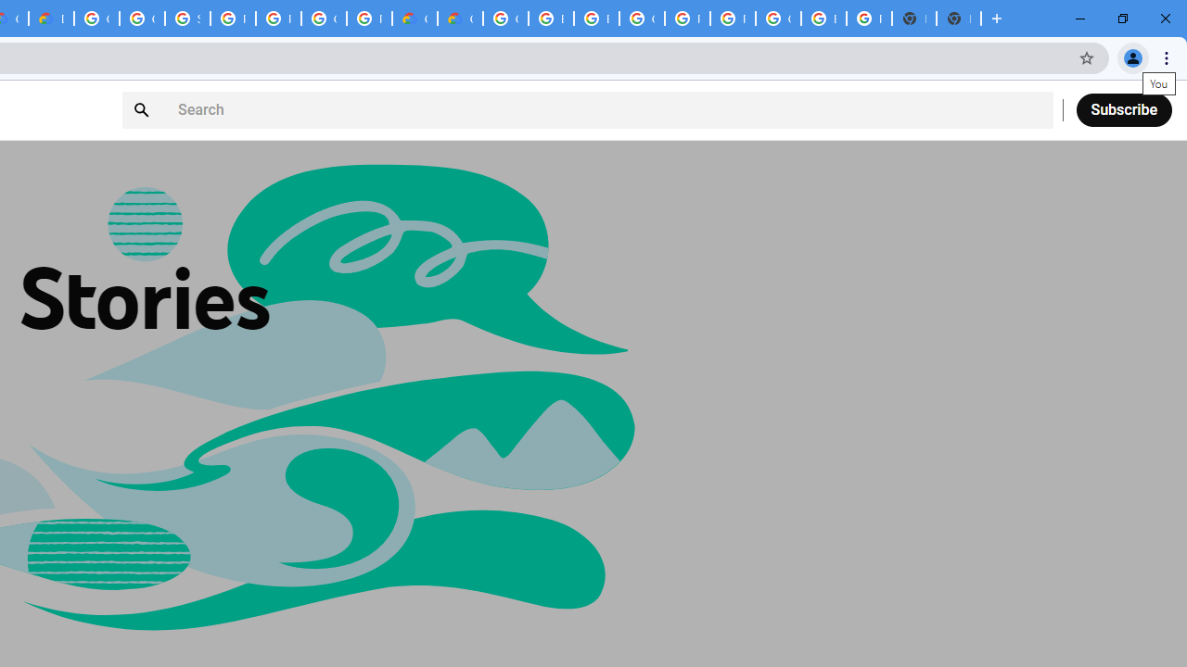 This screenshot has width=1187, height=667. I want to click on Google Cloud Platform, so click(96, 19).